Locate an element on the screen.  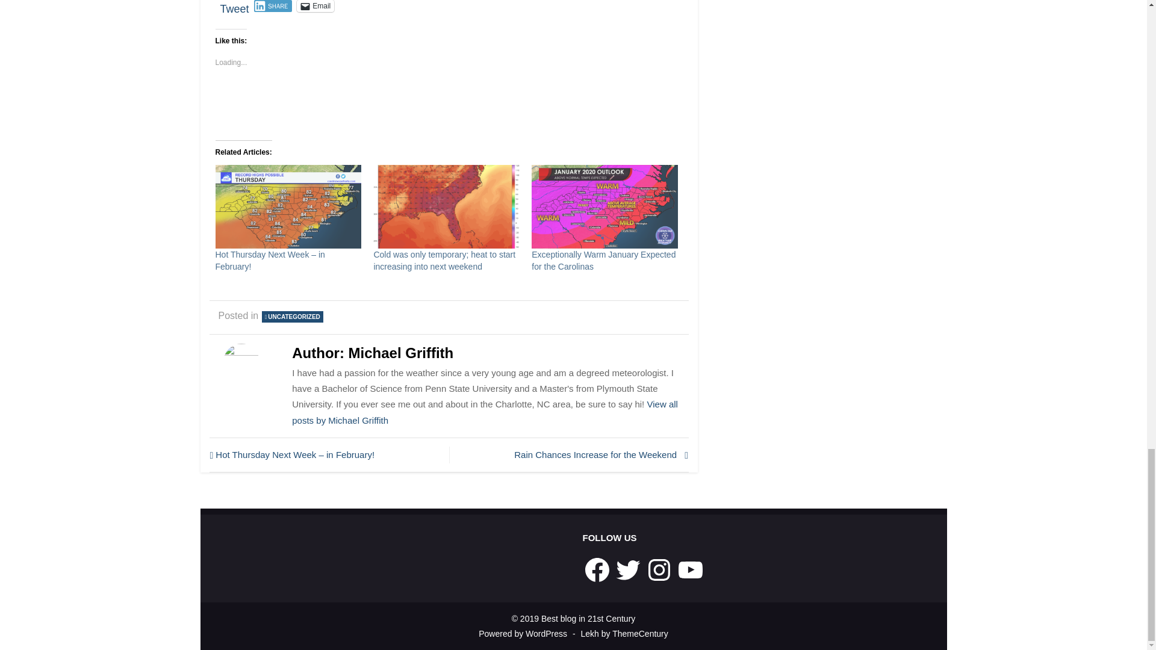
Exceptionally Warm January Expected for the Carolinas is located at coordinates (604, 206).